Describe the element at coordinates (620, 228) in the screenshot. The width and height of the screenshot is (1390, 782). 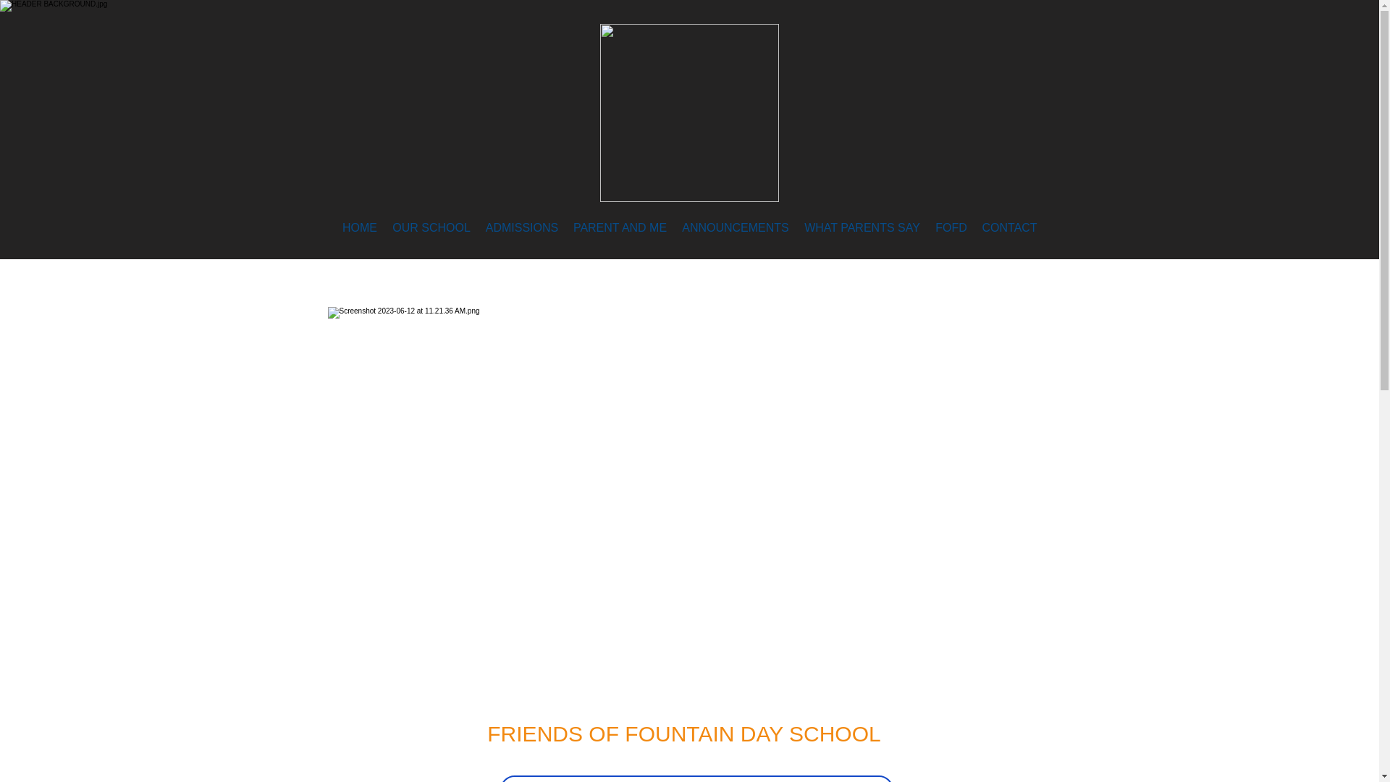
I see `PARENT AND ME` at that location.